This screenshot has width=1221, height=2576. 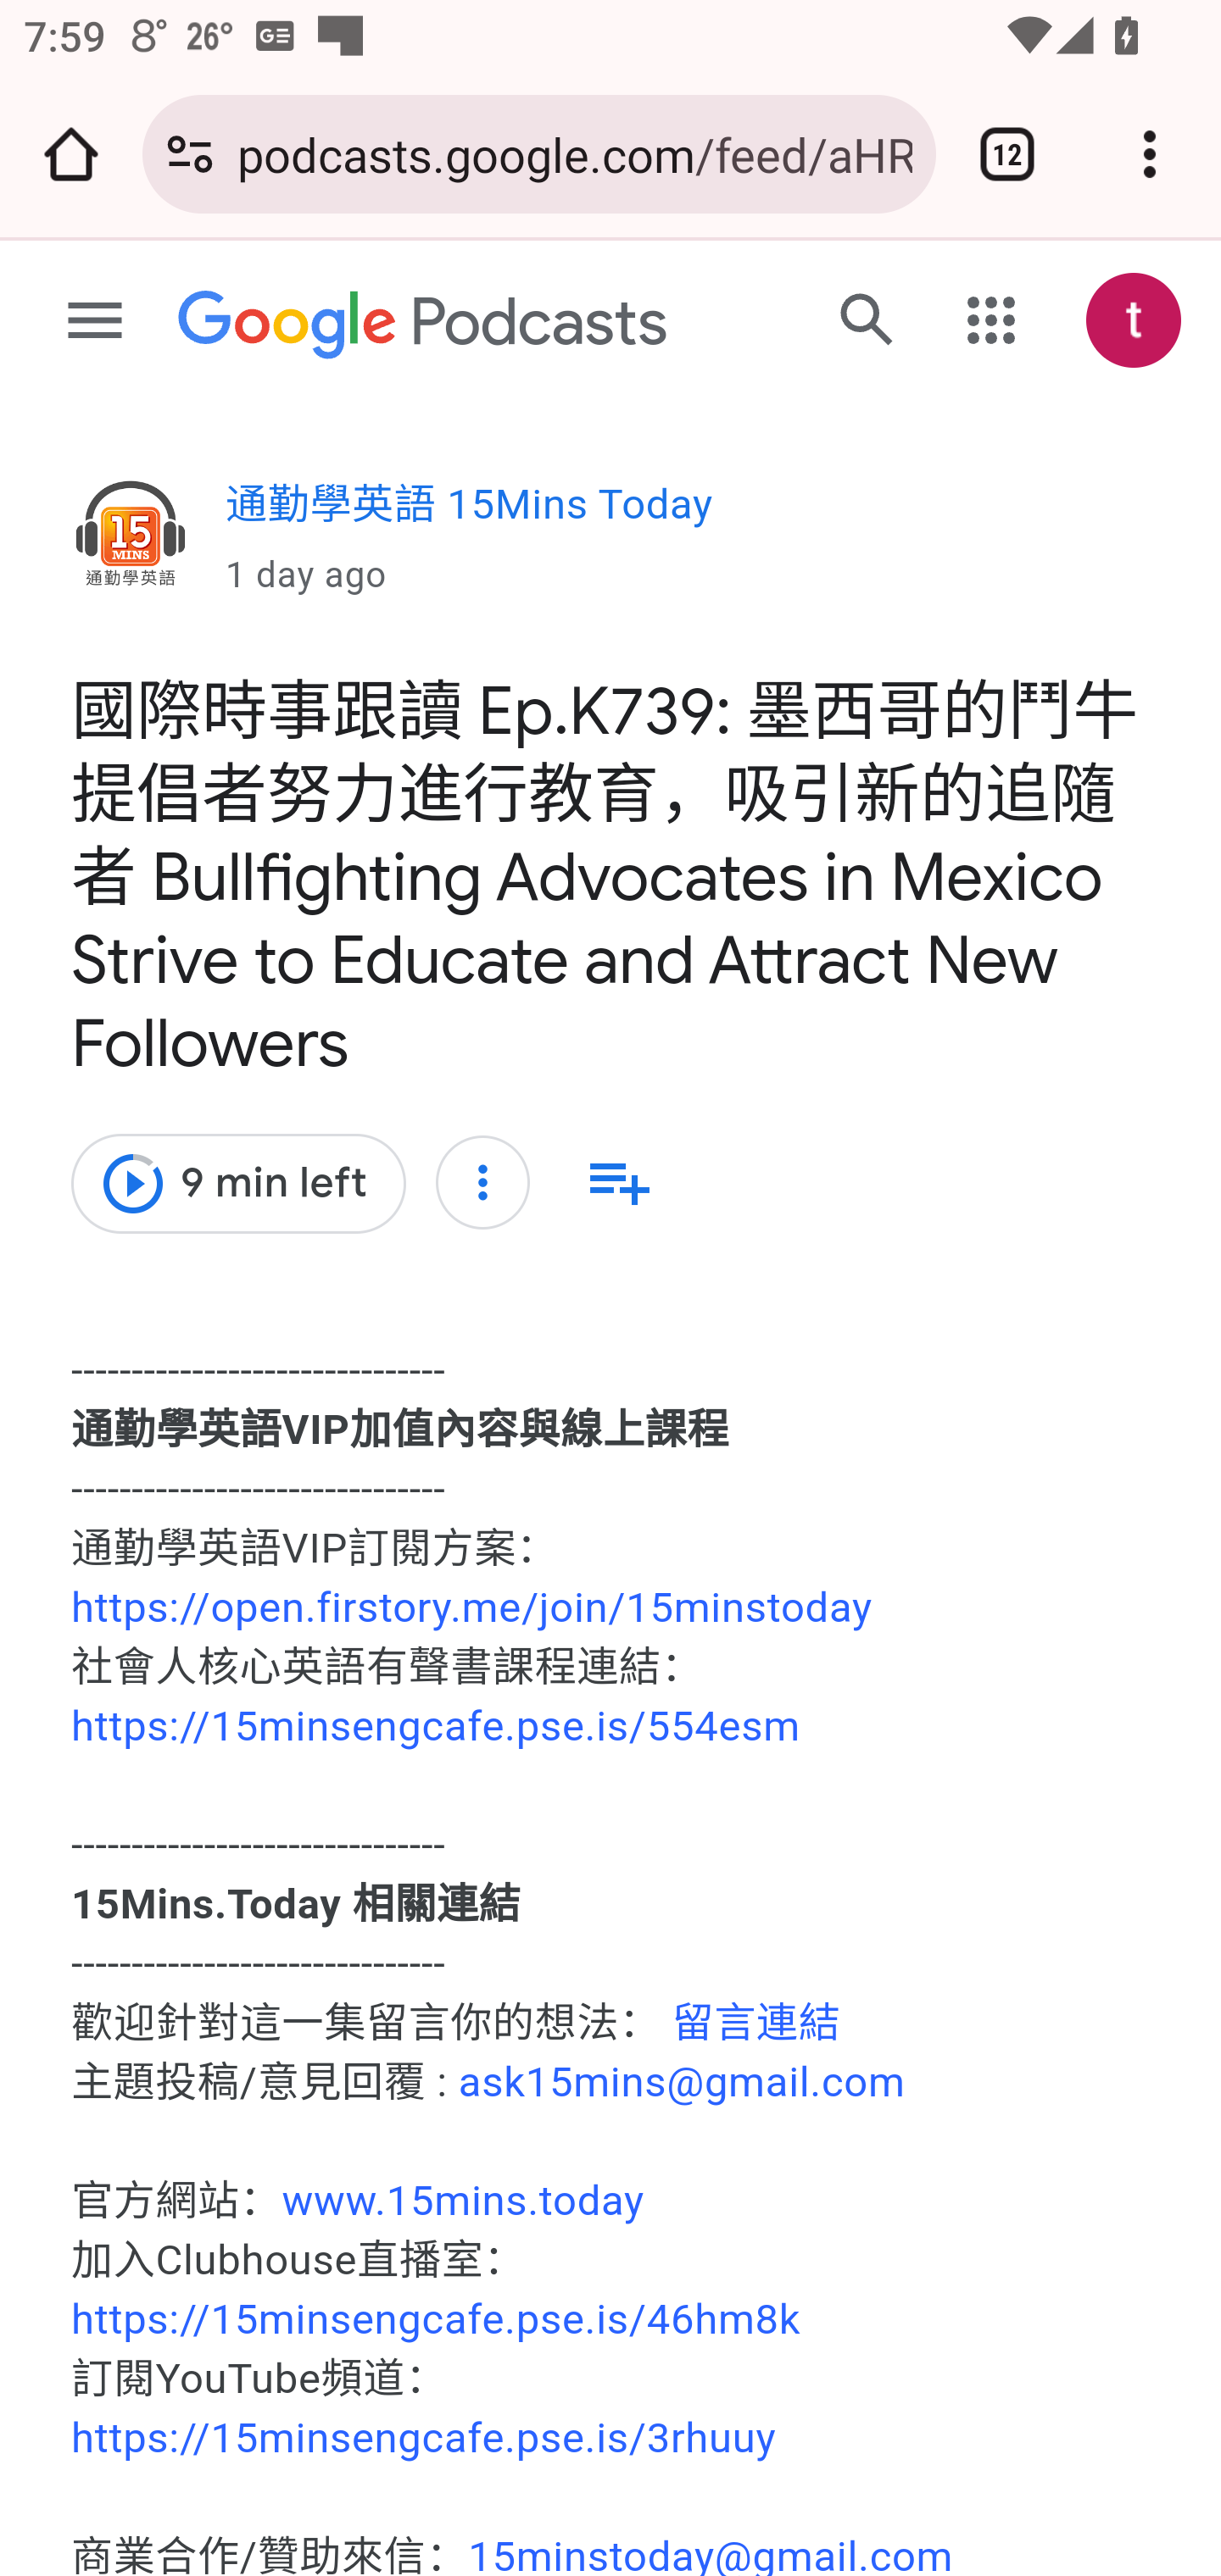 I want to click on Customize and control Google Chrome, so click(x=1150, y=154).